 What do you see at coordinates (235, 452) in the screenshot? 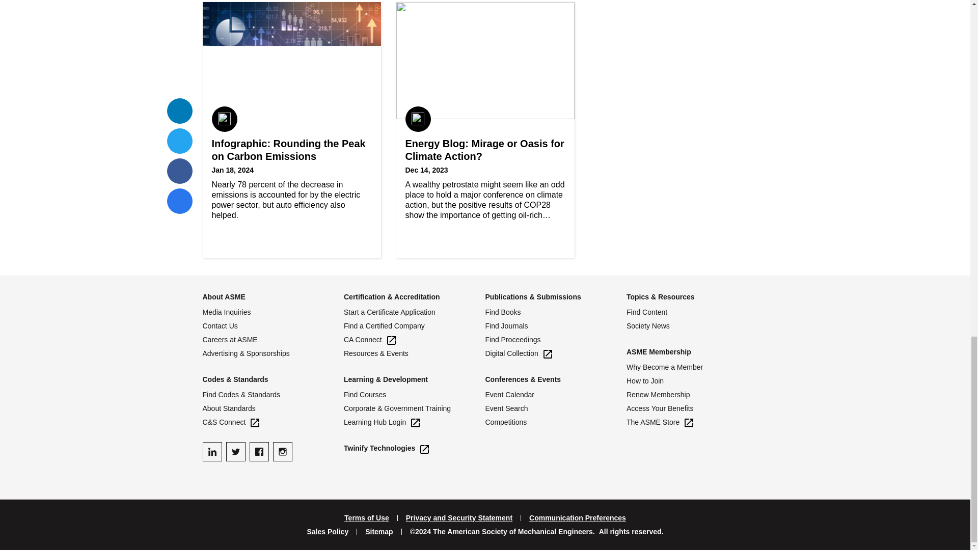
I see `ASME on Twitter` at bounding box center [235, 452].